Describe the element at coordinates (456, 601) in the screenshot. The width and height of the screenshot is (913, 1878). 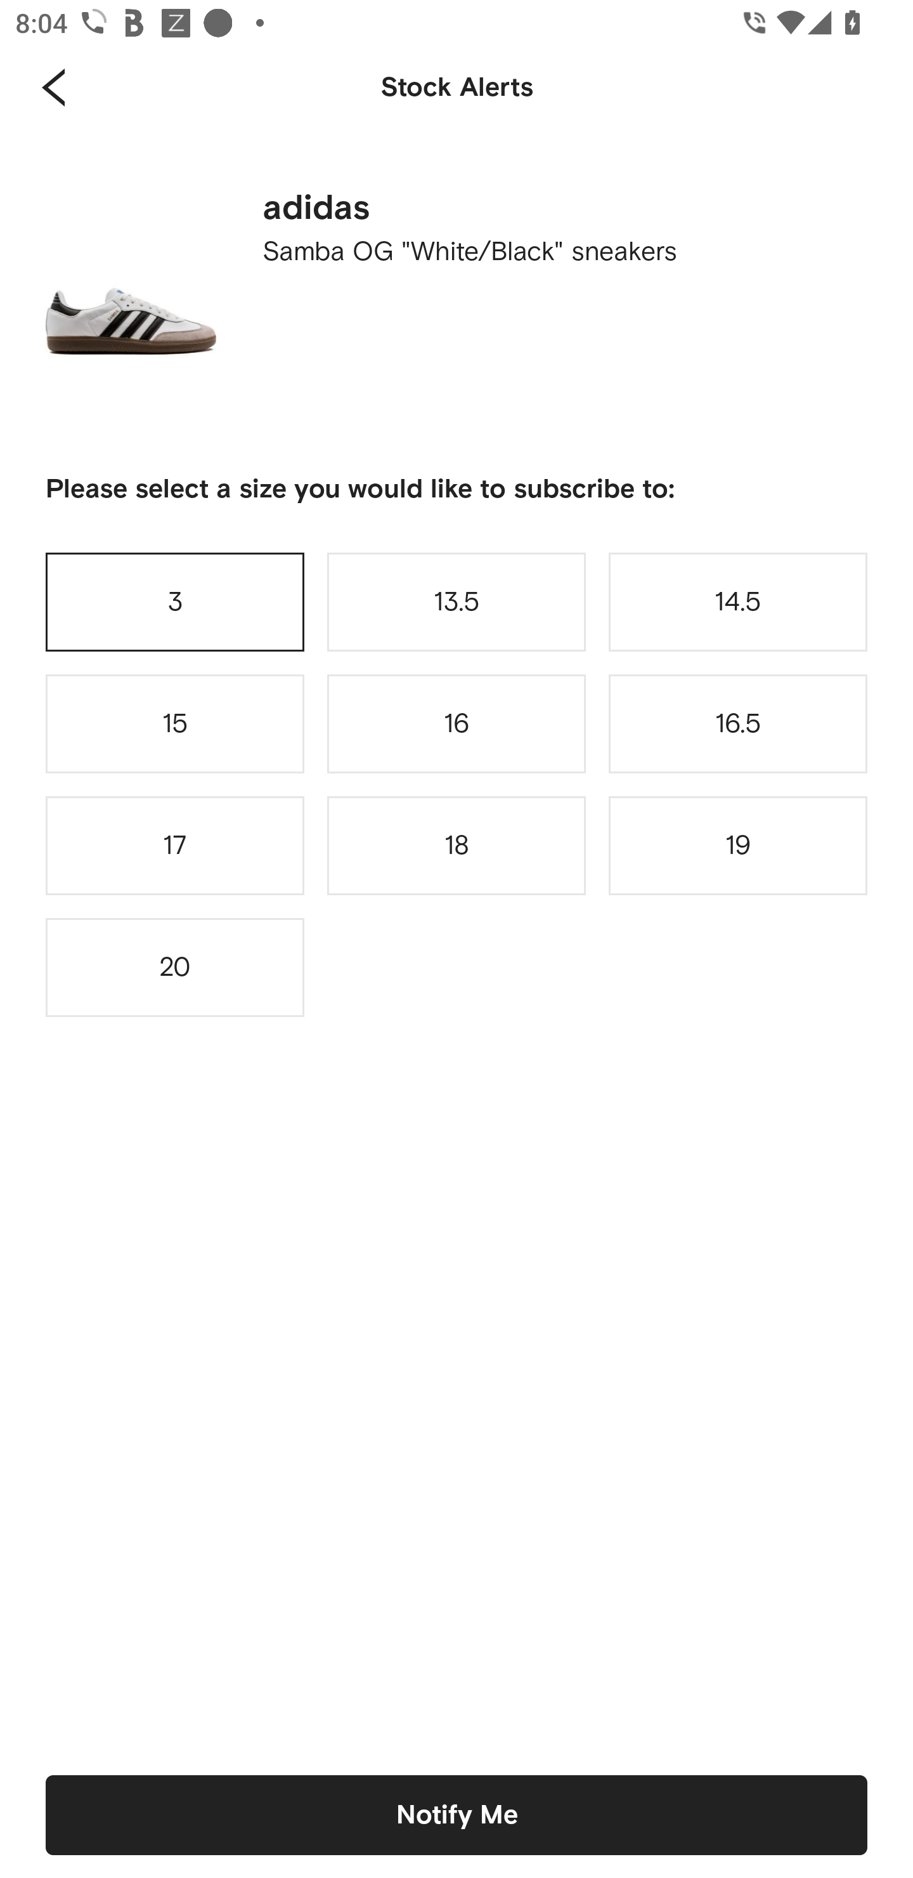
I see `13.5` at that location.